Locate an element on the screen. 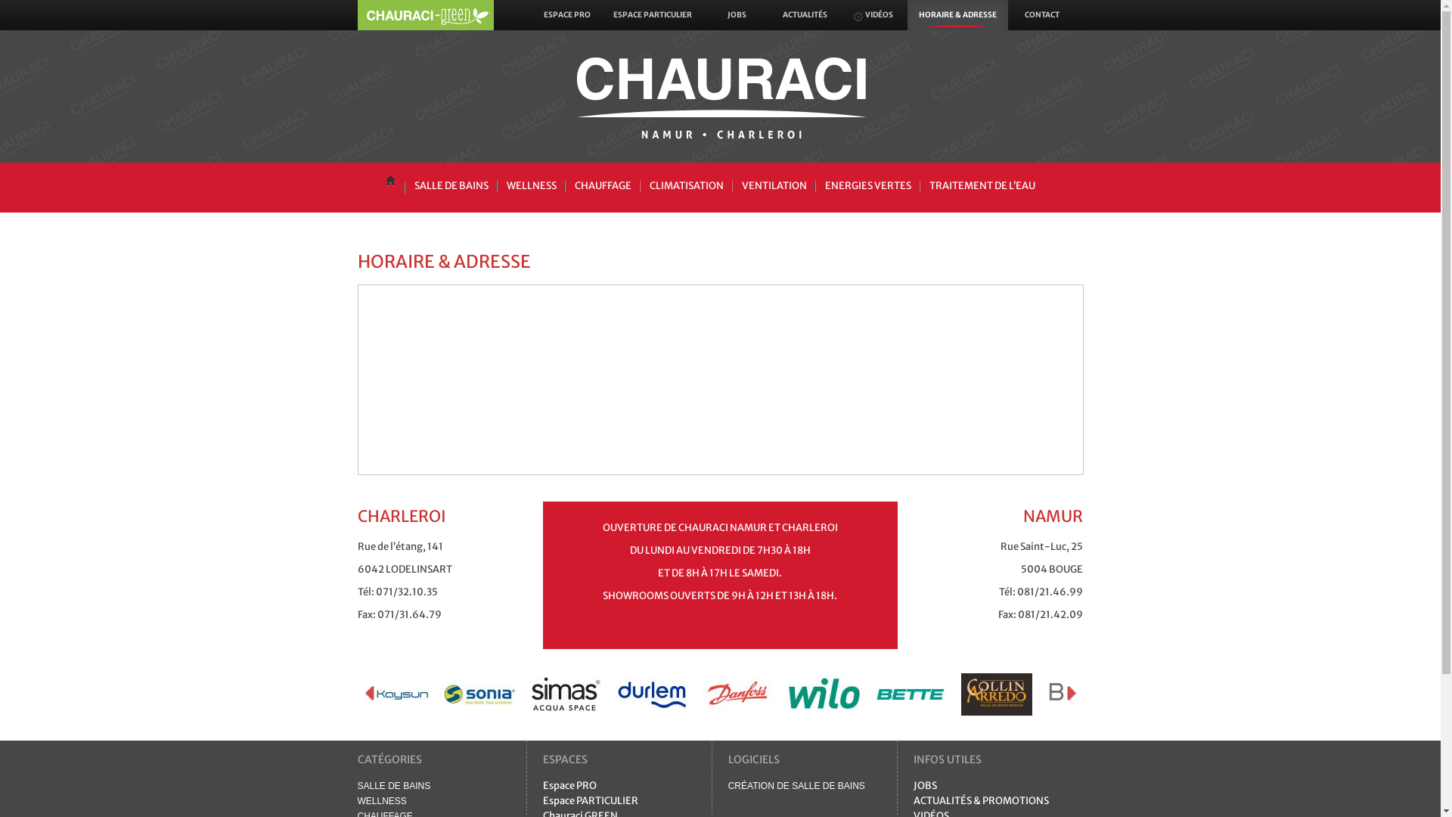 This screenshot has height=817, width=1452. Next is located at coordinates (1069, 694).